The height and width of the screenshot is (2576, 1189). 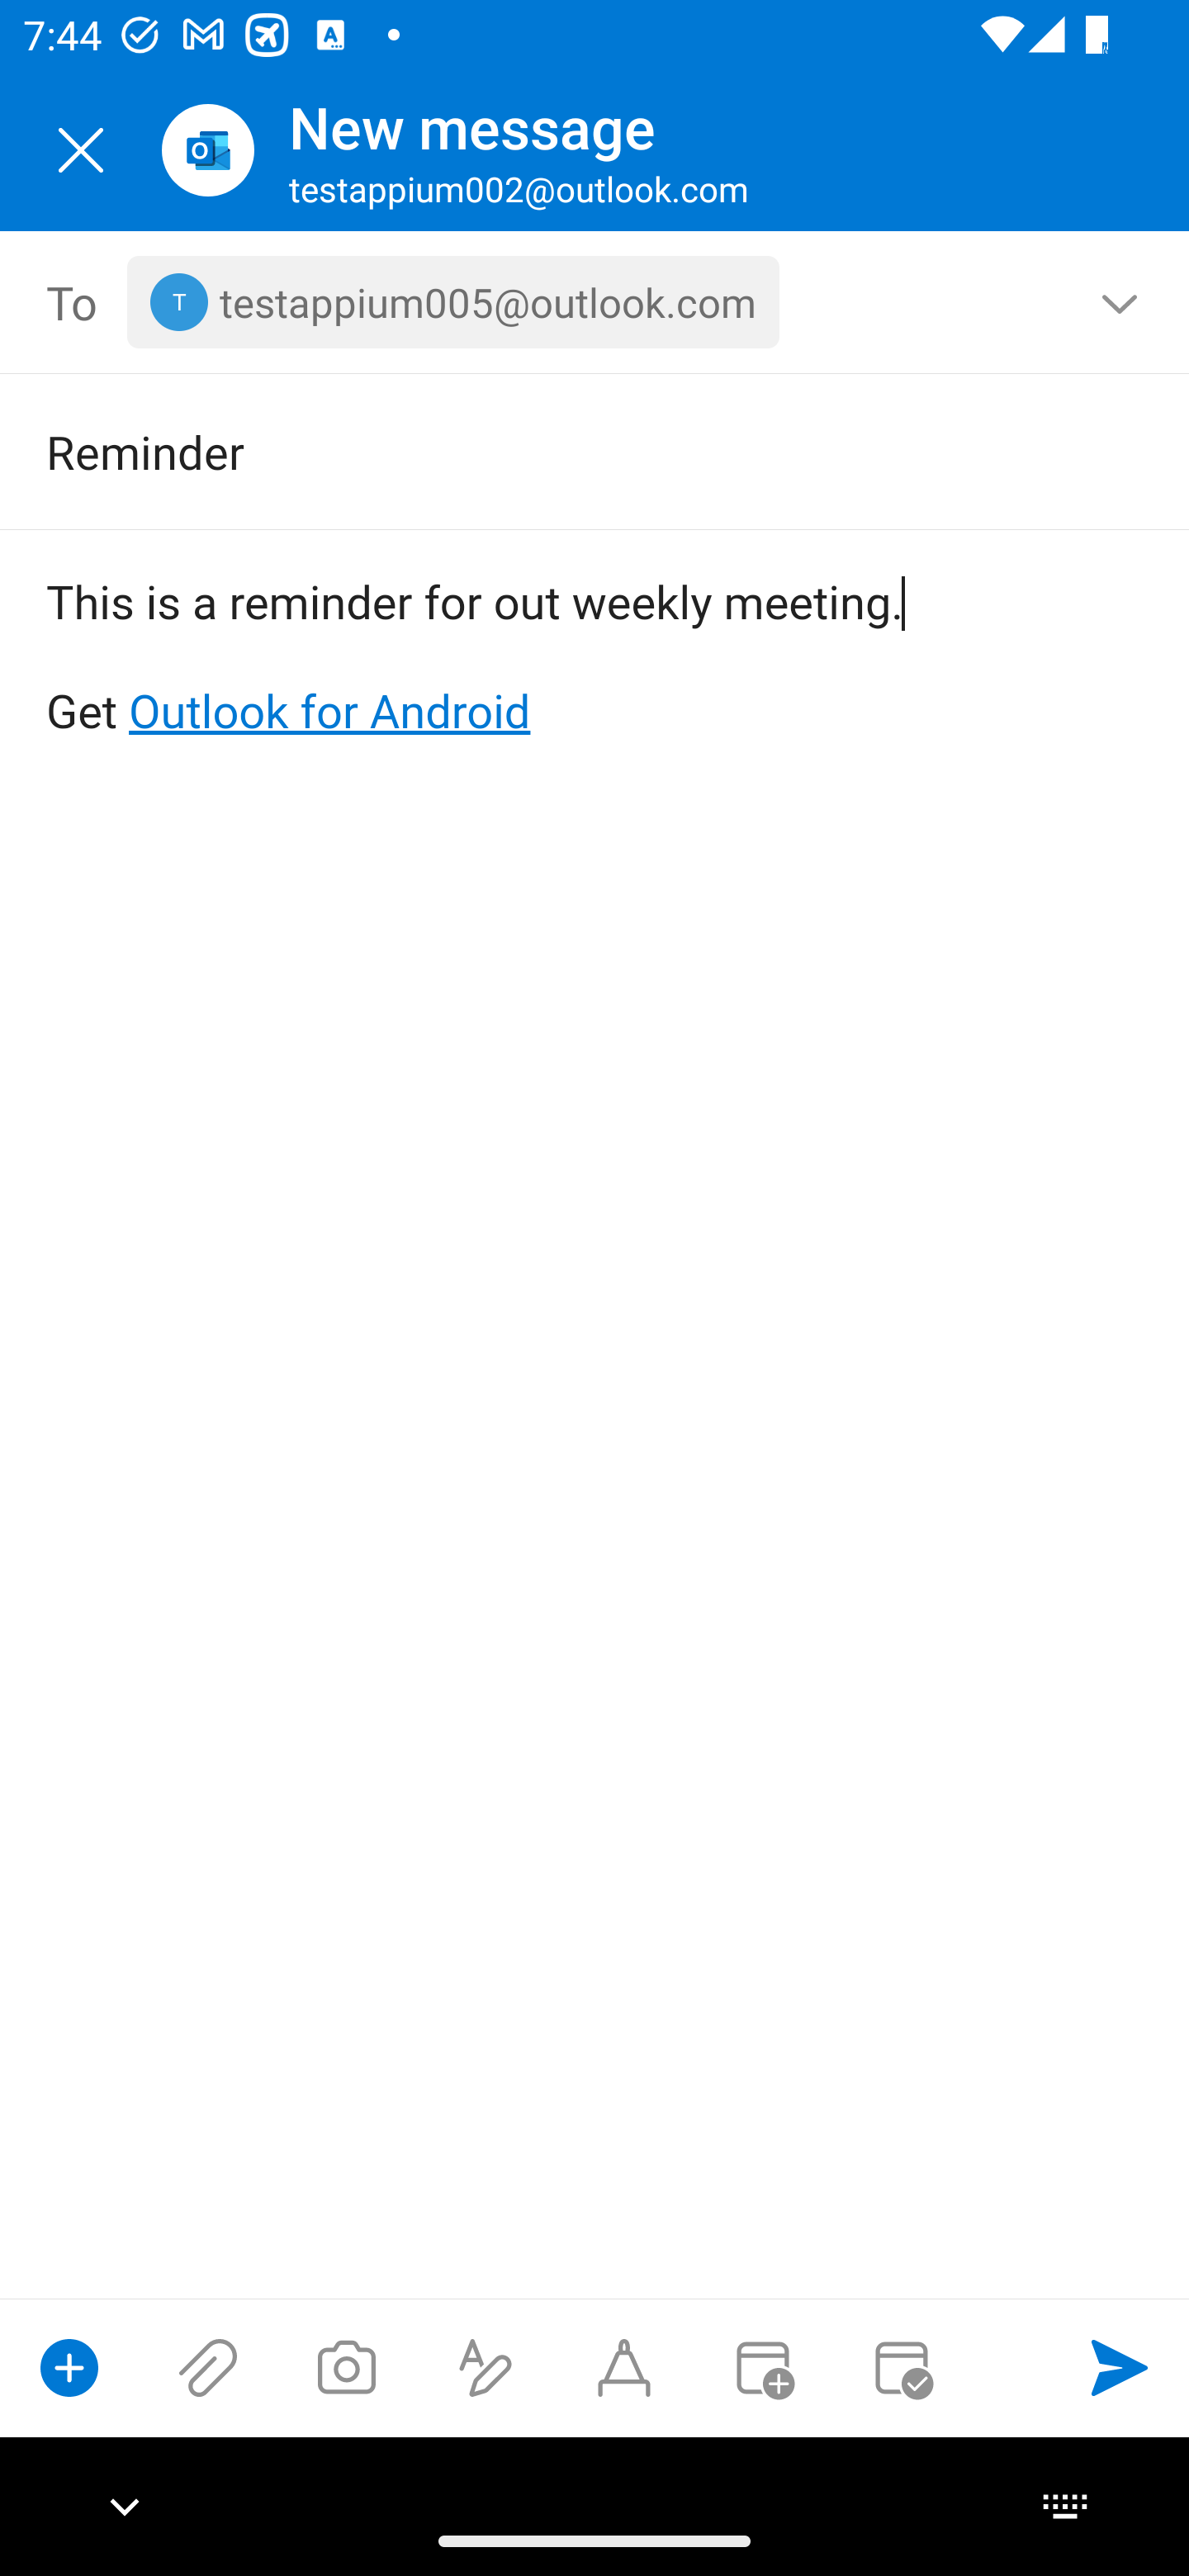 I want to click on Take a photo, so click(x=346, y=2367).